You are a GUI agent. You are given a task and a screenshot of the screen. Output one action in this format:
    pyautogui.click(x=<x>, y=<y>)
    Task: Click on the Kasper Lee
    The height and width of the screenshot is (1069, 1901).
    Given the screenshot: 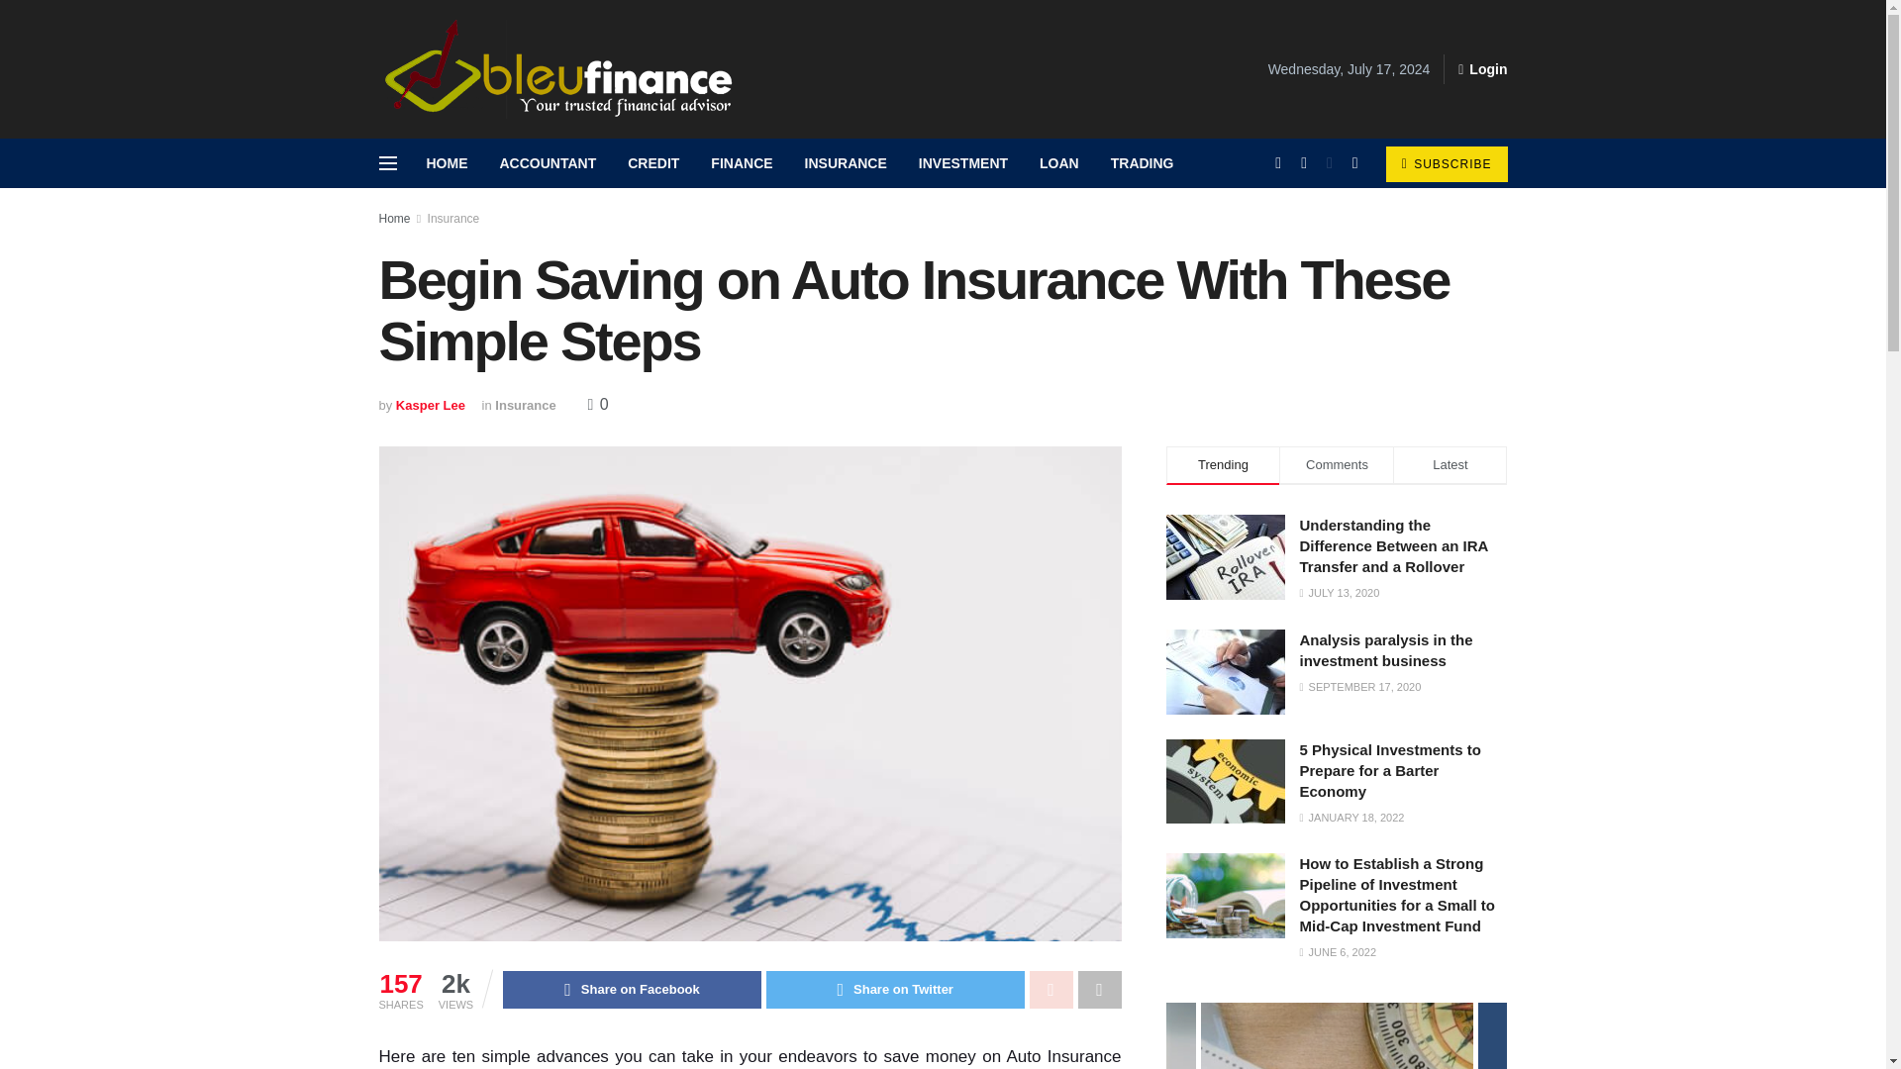 What is the action you would take?
    pyautogui.click(x=430, y=404)
    